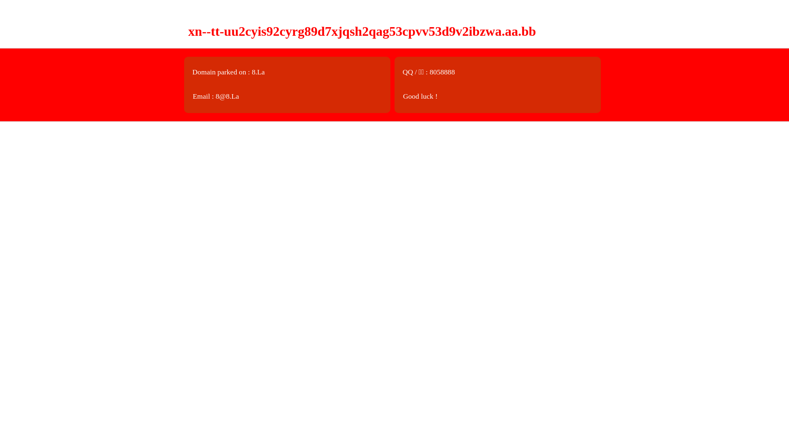  Describe the element at coordinates (228, 96) in the screenshot. I see `8@8.La` at that location.